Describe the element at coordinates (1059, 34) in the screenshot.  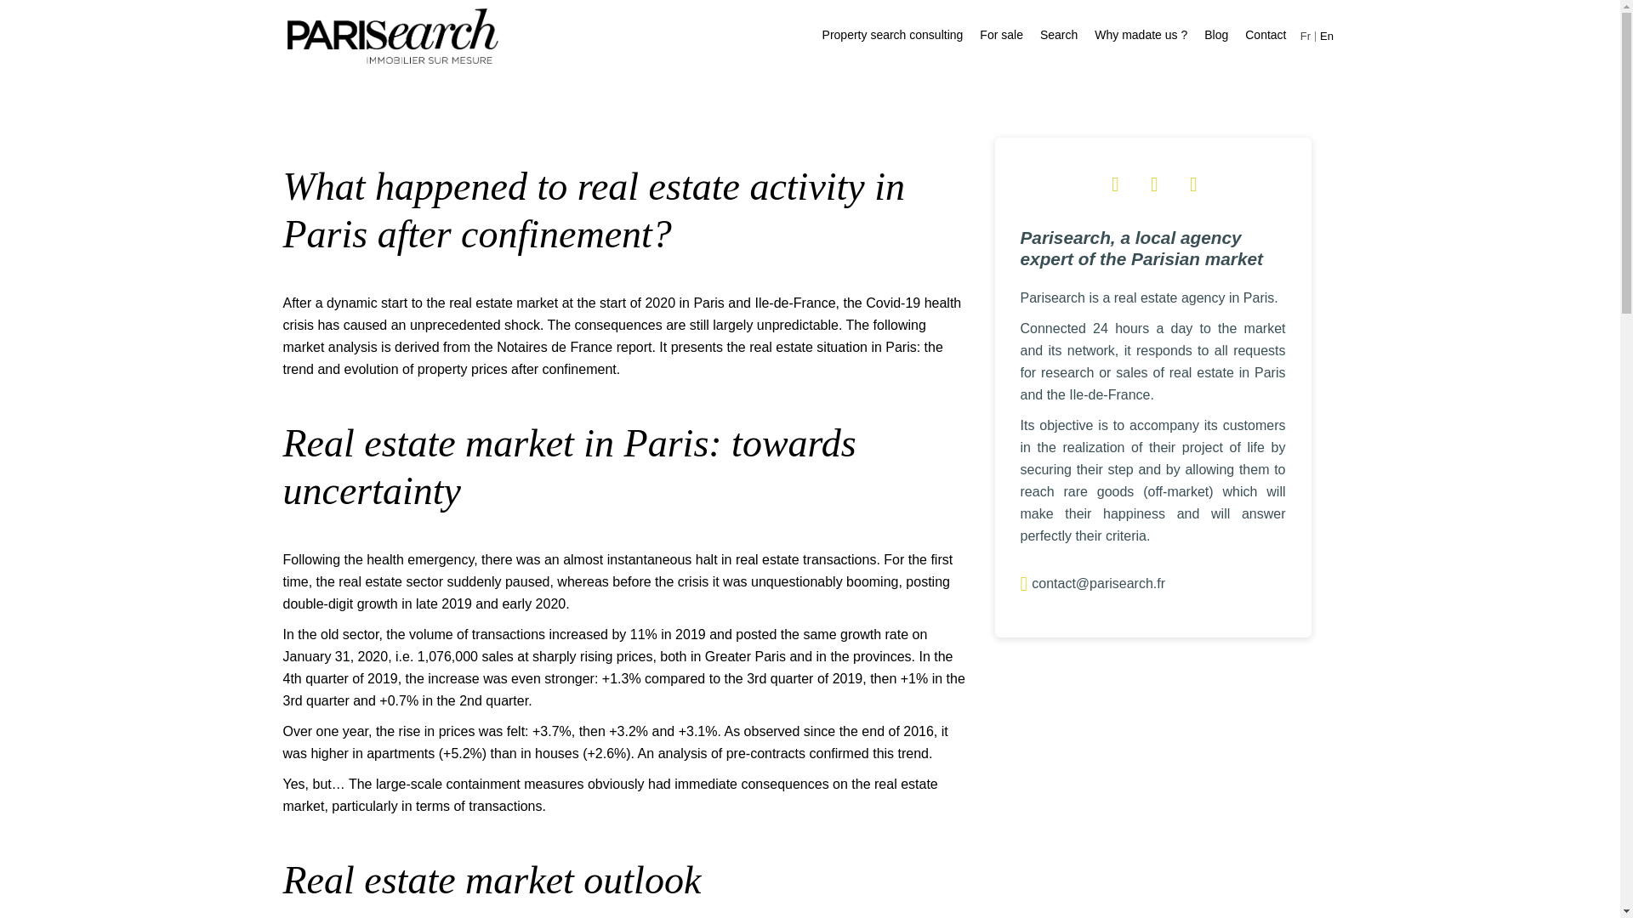
I see `Search` at that location.